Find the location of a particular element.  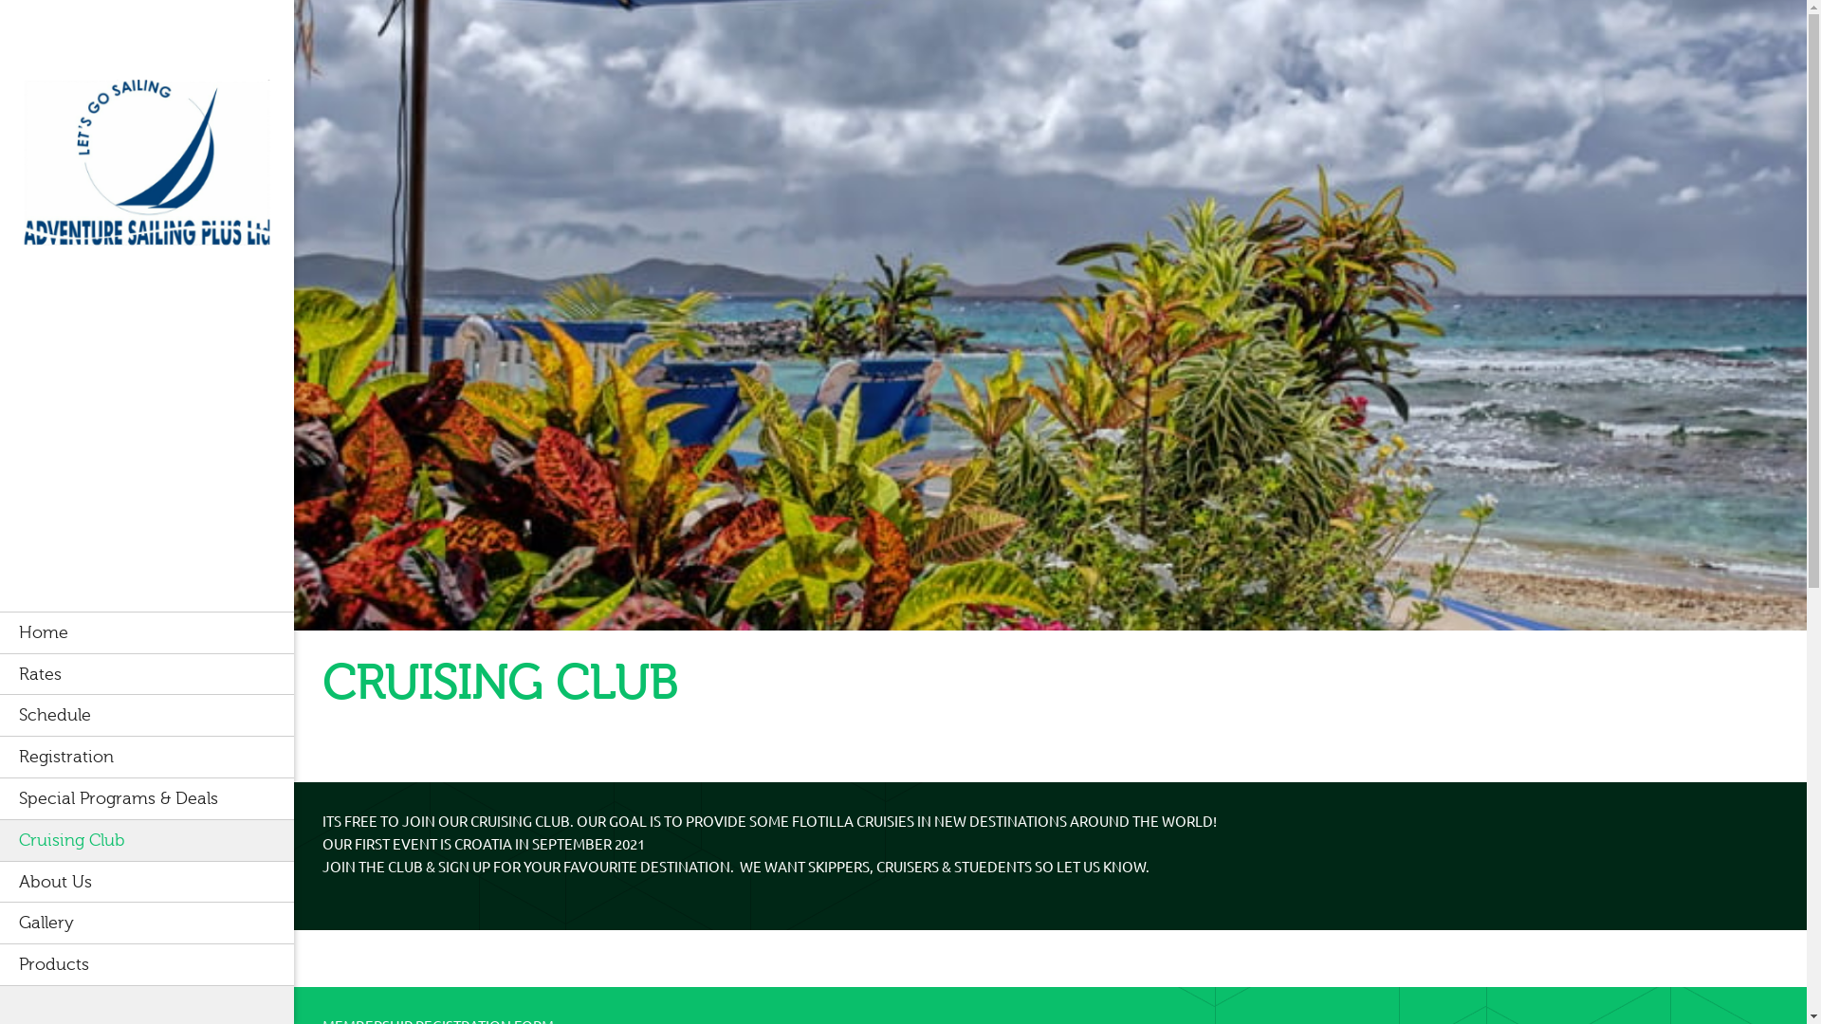

Cruising Club is located at coordinates (147, 840).